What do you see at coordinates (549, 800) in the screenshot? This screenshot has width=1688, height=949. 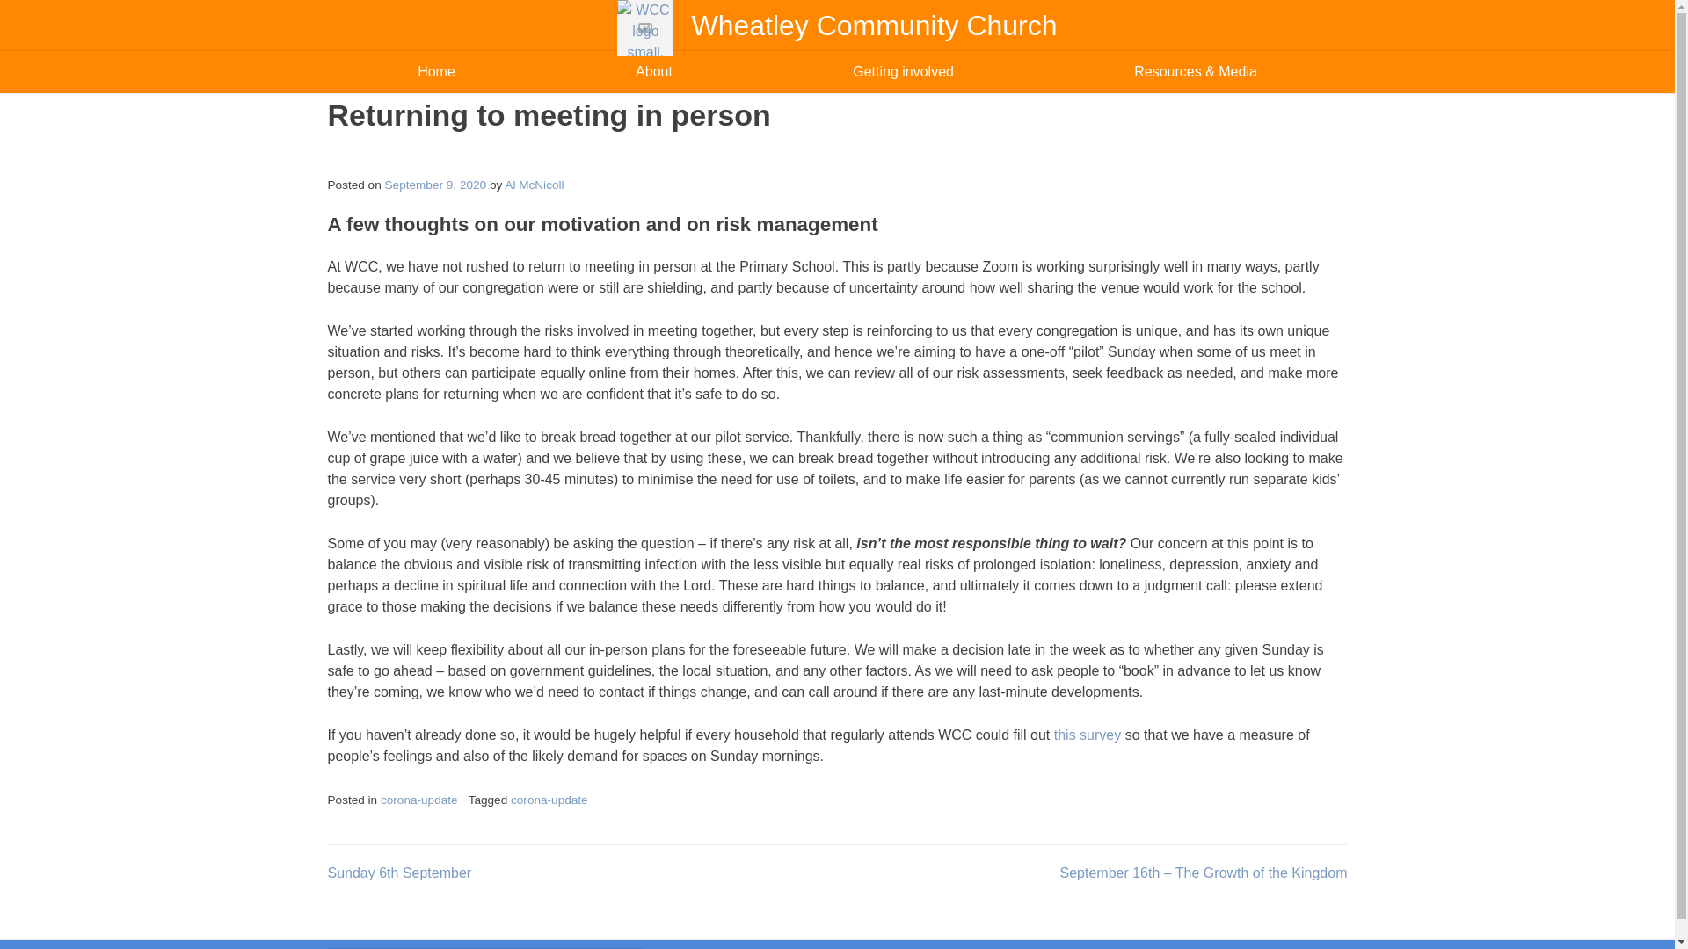 I see `corona-update` at bounding box center [549, 800].